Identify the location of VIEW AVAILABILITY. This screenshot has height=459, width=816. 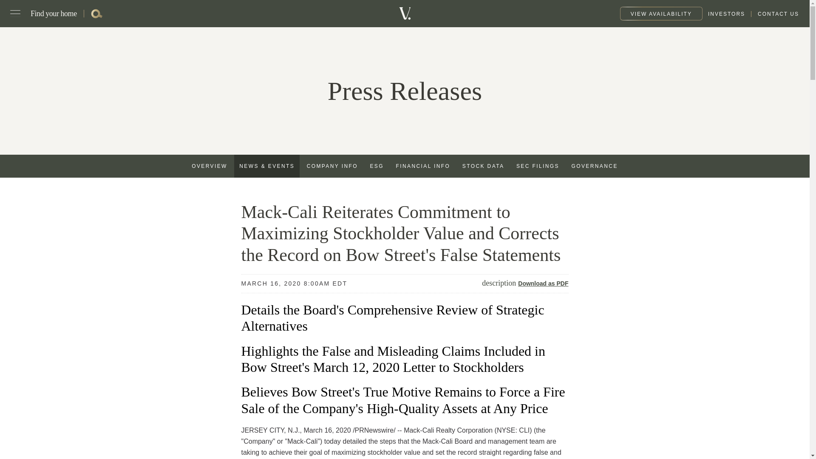
(661, 14).